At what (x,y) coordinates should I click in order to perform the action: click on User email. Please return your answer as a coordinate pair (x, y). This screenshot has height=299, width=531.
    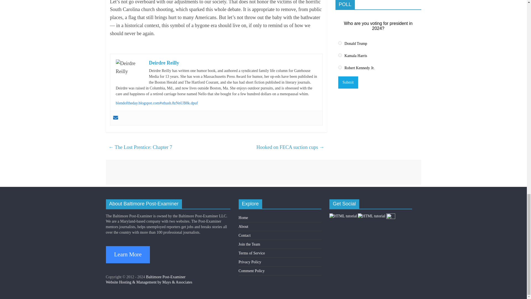
    Looking at the image, I should click on (115, 118).